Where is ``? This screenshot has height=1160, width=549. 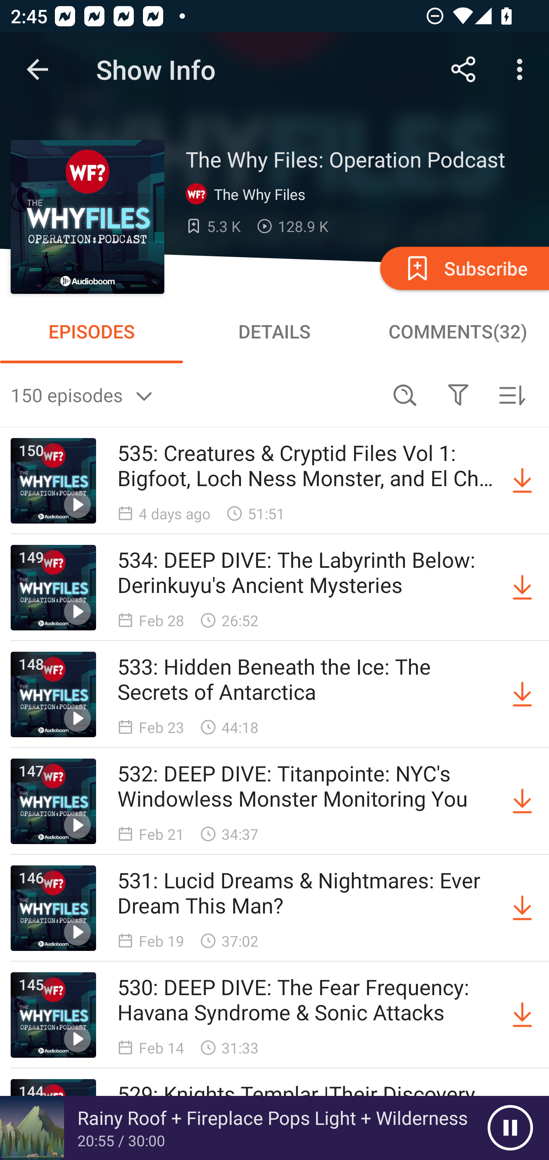
 is located at coordinates (458, 395).